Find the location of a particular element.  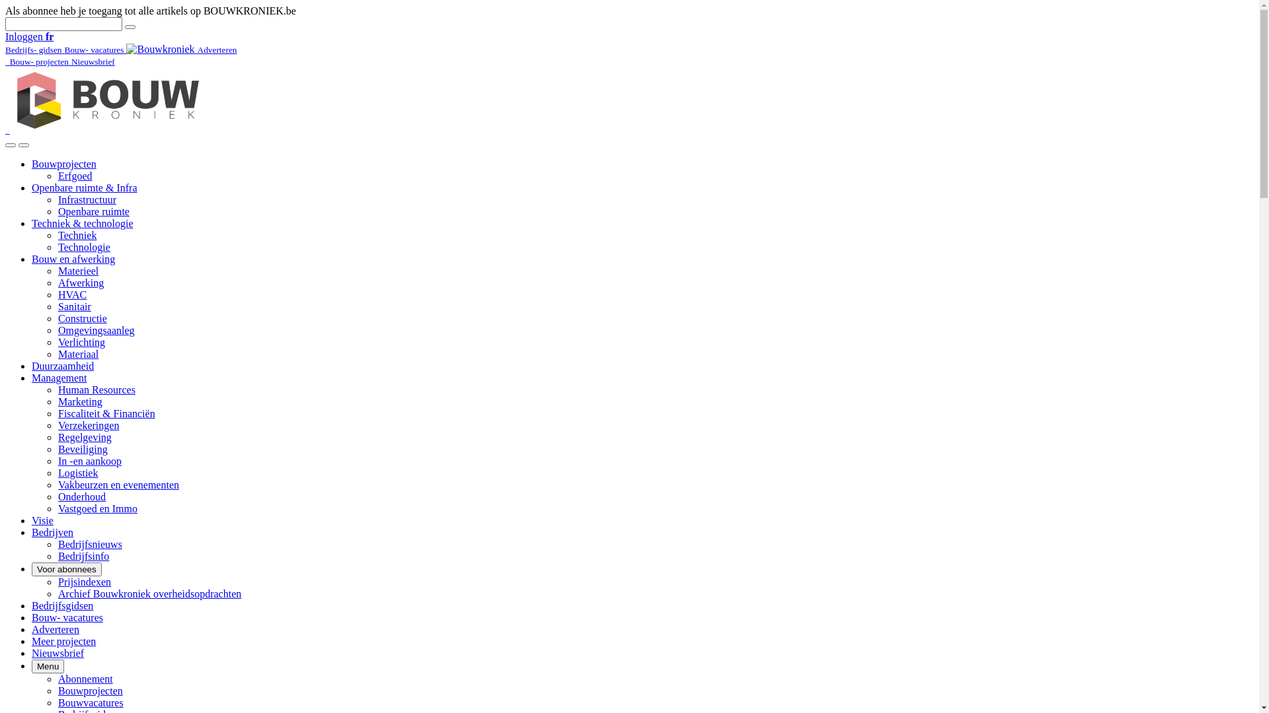

Bouw en afwerking is located at coordinates (73, 259).